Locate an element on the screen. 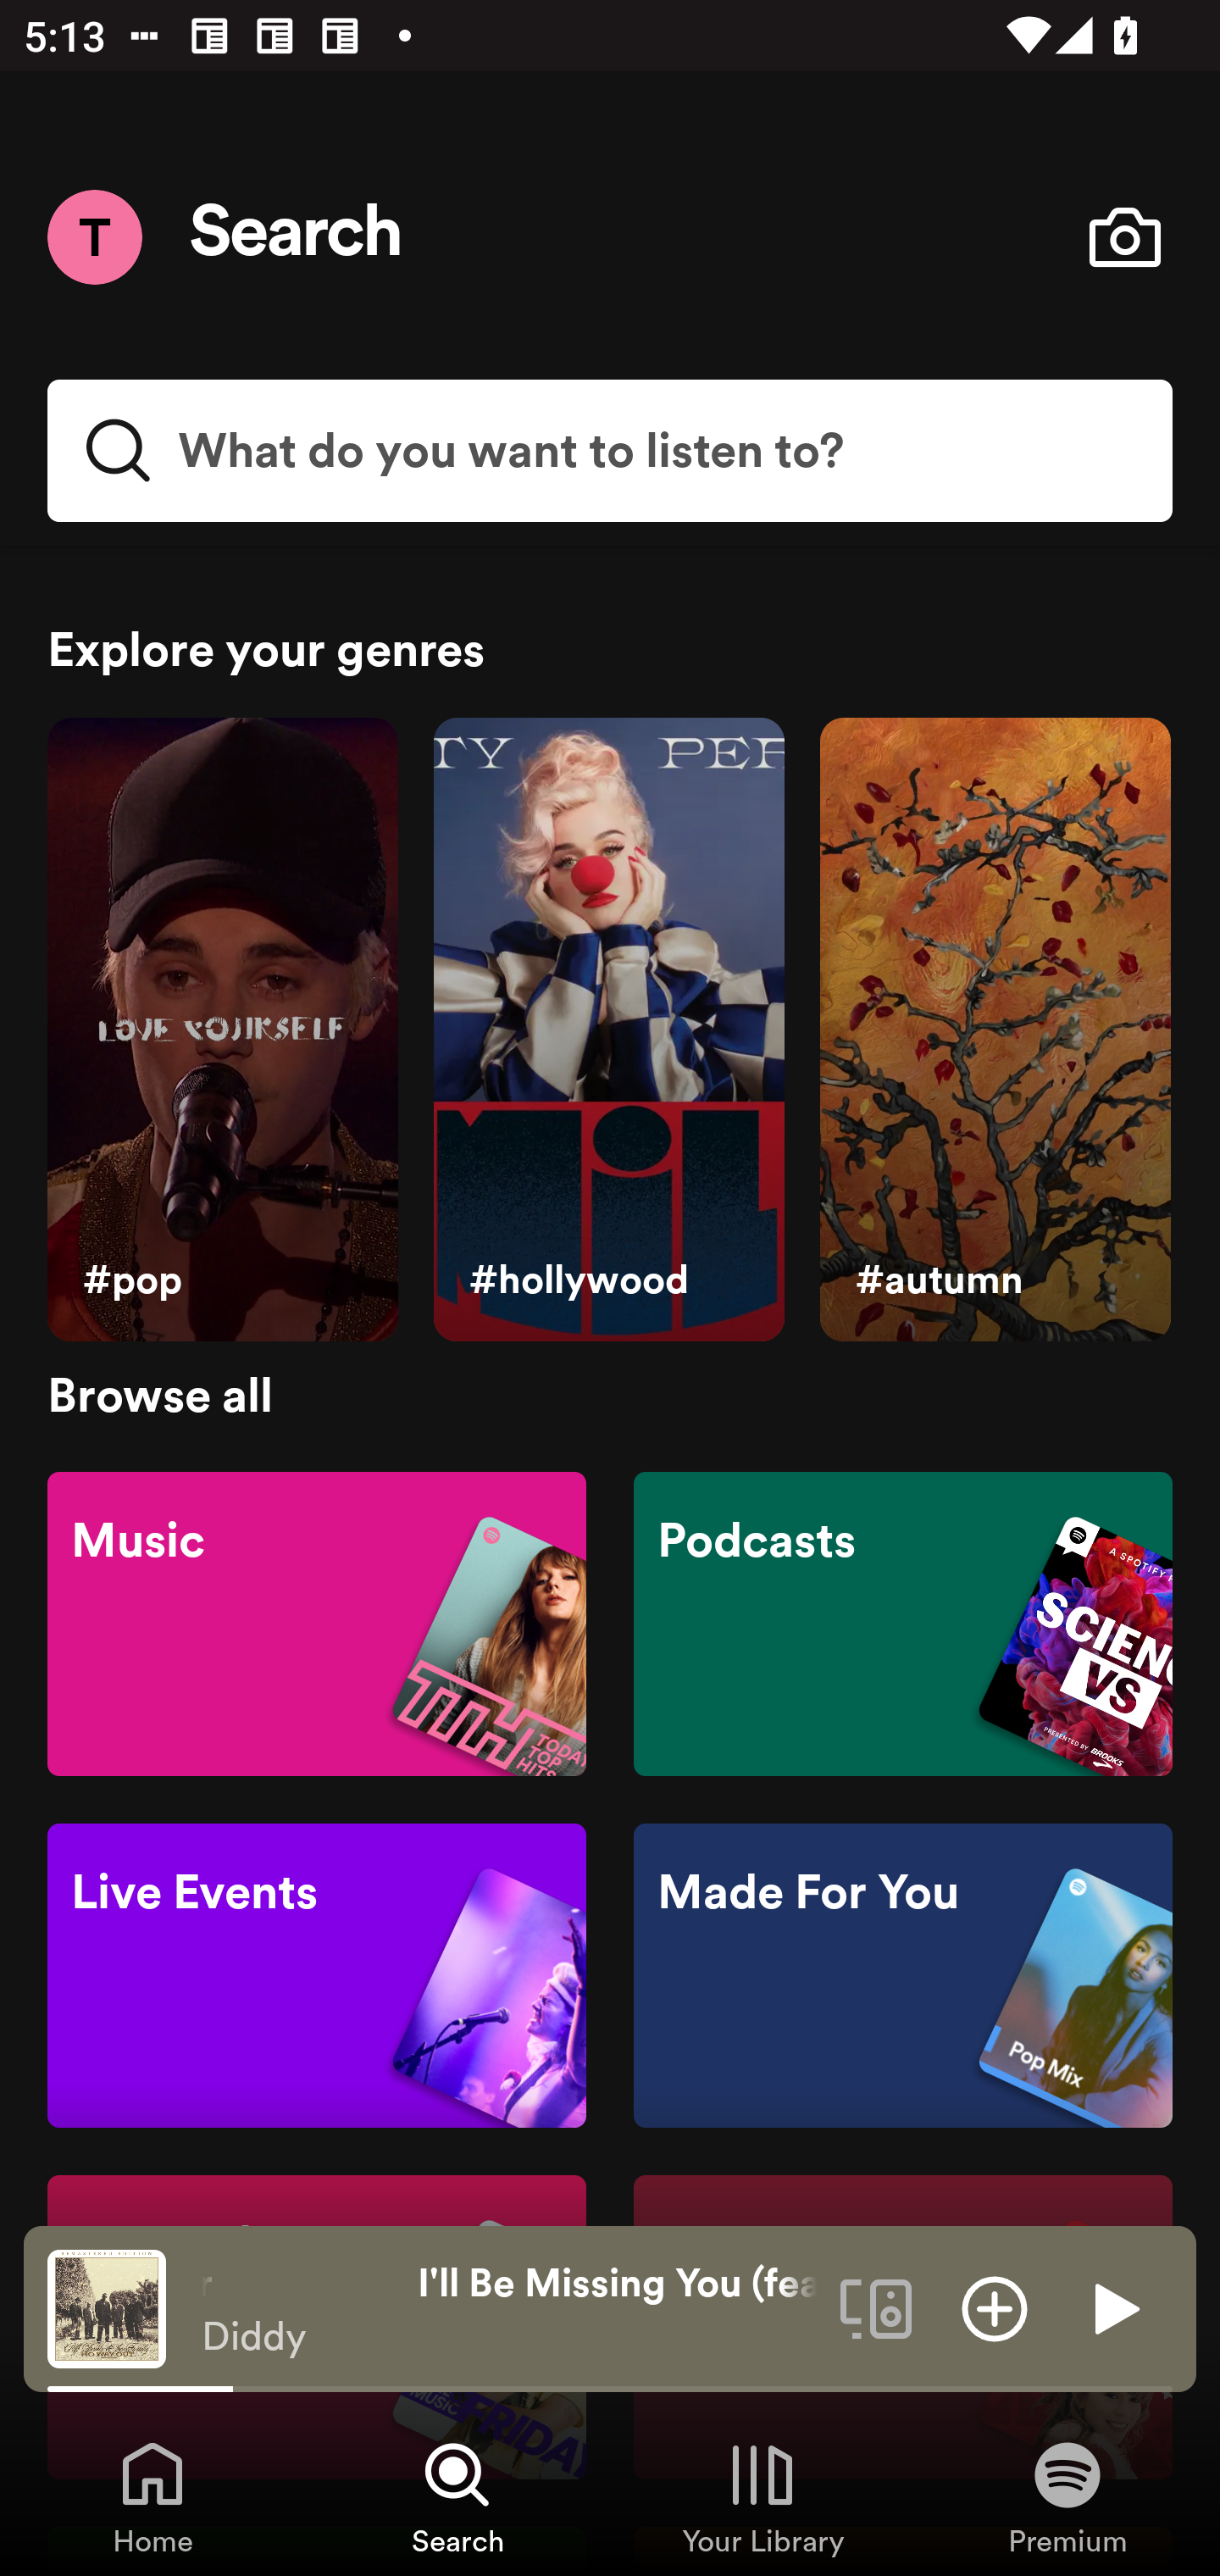  Home, Tab 1 of 4 Home Home is located at coordinates (152, 2496).